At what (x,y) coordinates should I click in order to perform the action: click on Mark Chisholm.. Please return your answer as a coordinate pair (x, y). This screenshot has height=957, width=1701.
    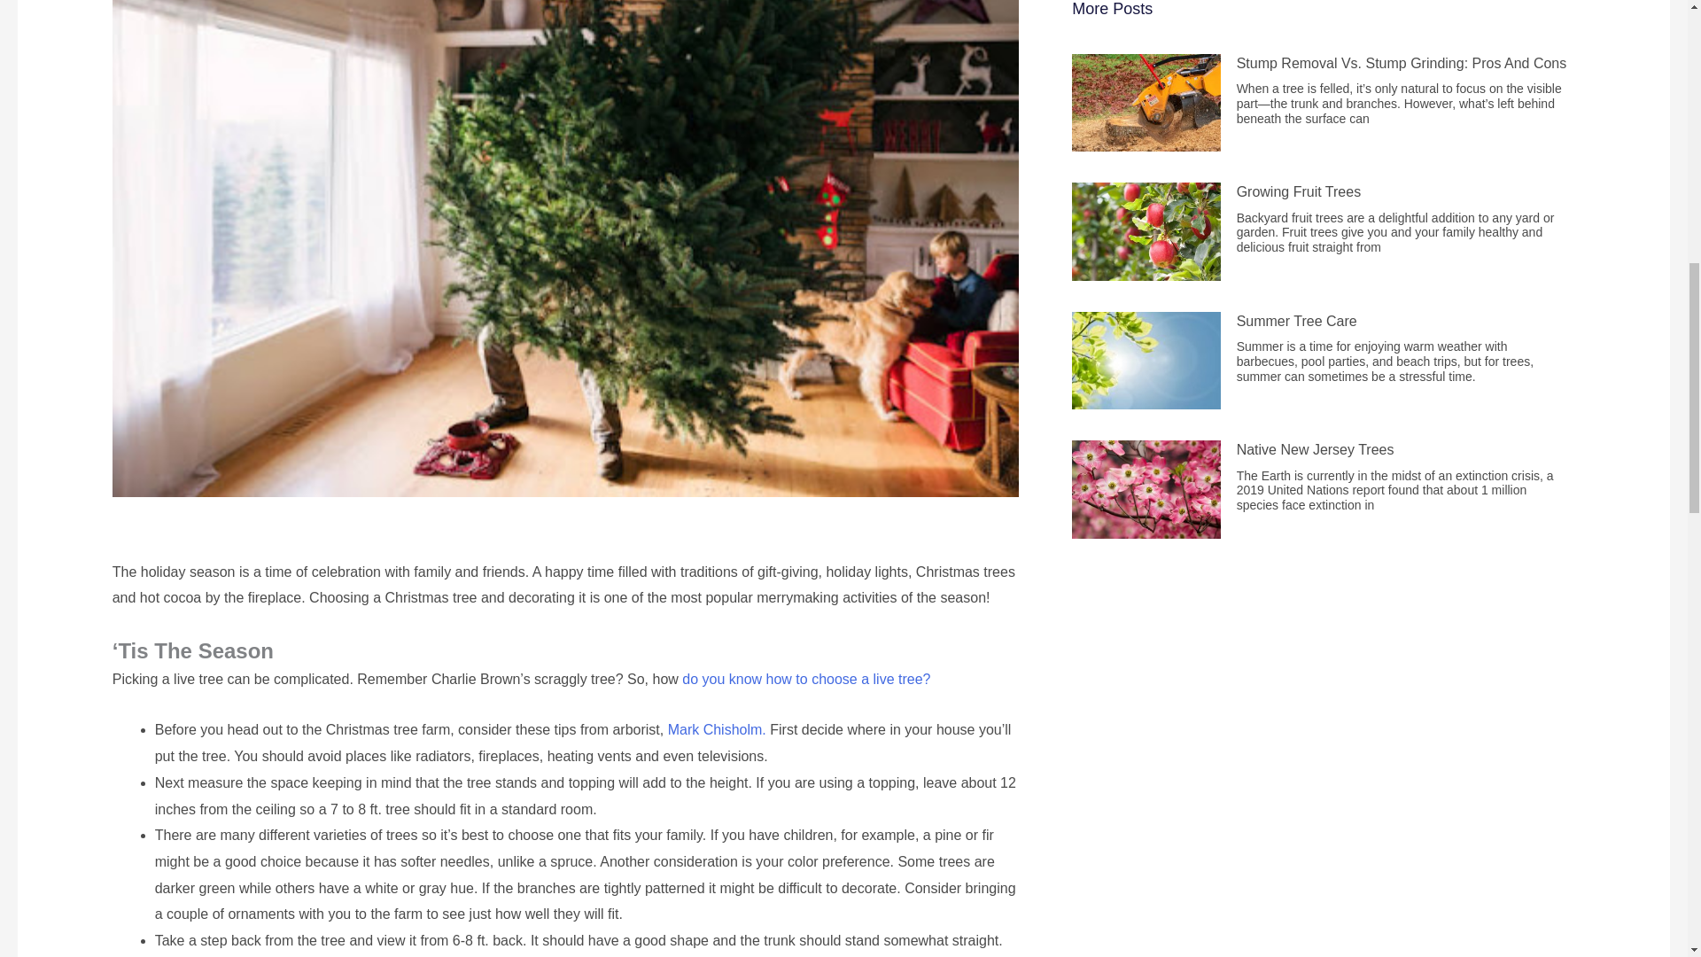
    Looking at the image, I should click on (718, 729).